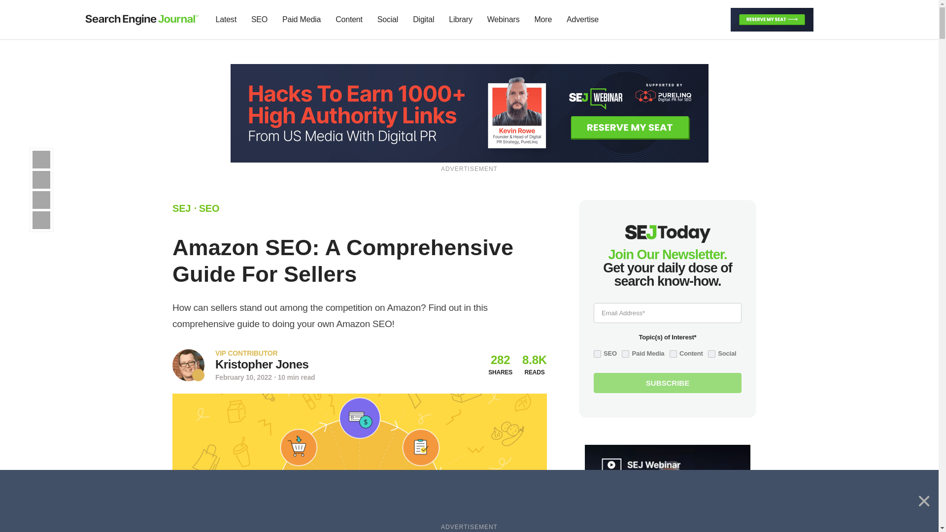 The image size is (946, 532). Describe the element at coordinates (226, 20) in the screenshot. I see `Latest` at that location.